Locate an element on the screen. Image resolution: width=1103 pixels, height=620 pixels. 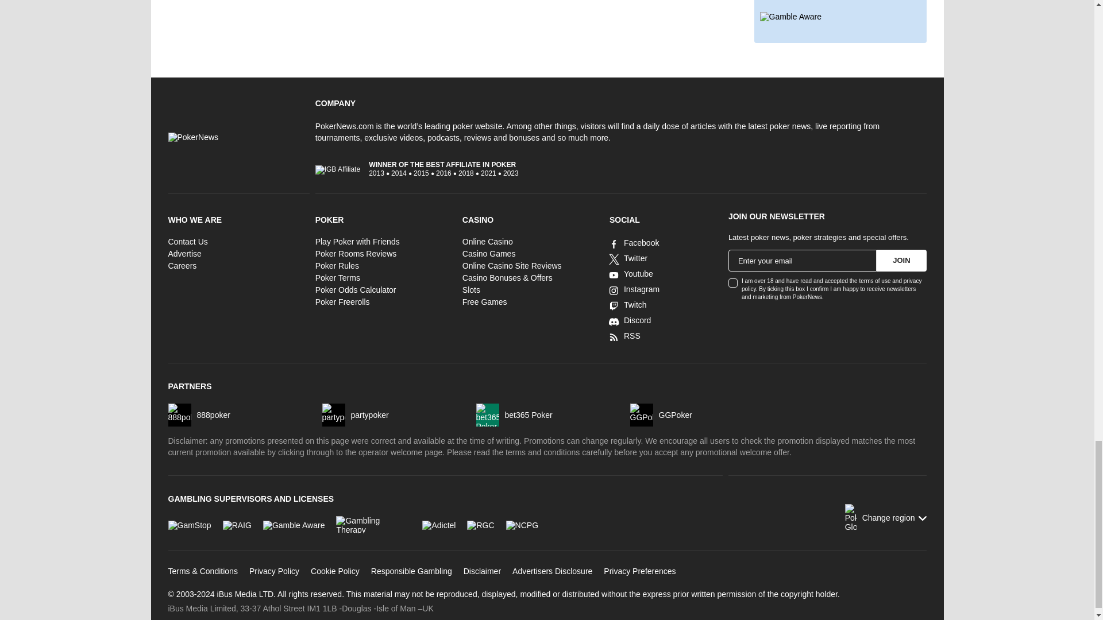
Adictel is located at coordinates (439, 525).